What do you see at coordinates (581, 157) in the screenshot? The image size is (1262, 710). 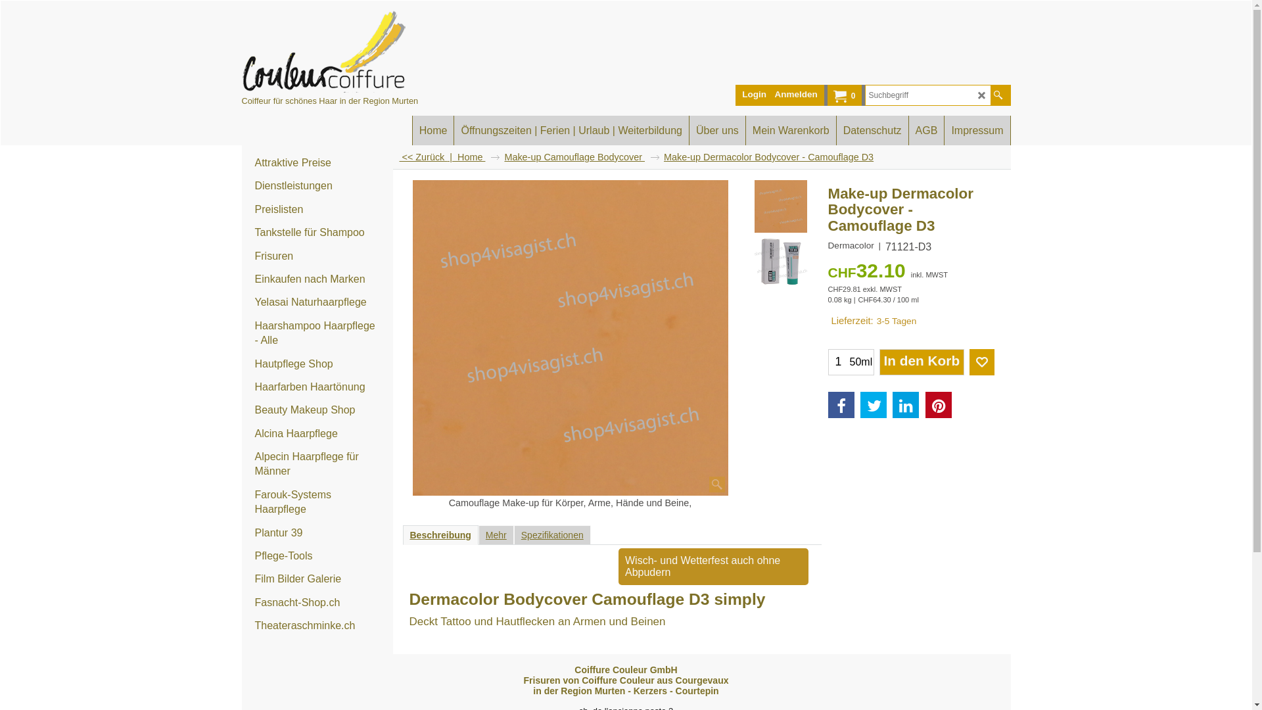 I see `Make-up Camouflage Bodycover` at bounding box center [581, 157].